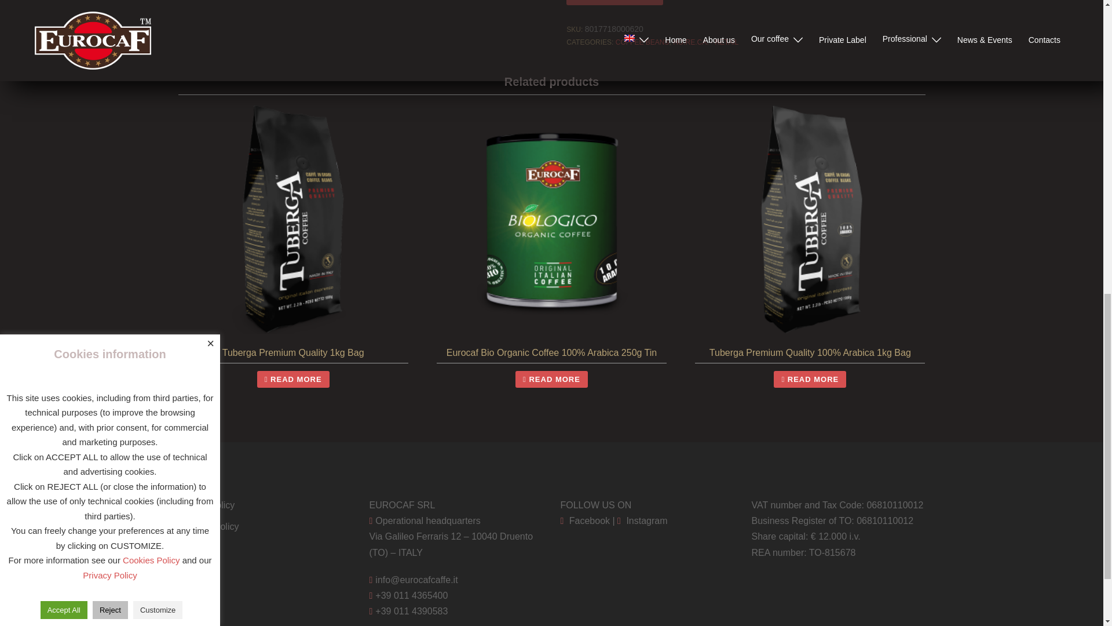 Image resolution: width=1112 pixels, height=626 pixels. I want to click on READ MORE, so click(810, 379).